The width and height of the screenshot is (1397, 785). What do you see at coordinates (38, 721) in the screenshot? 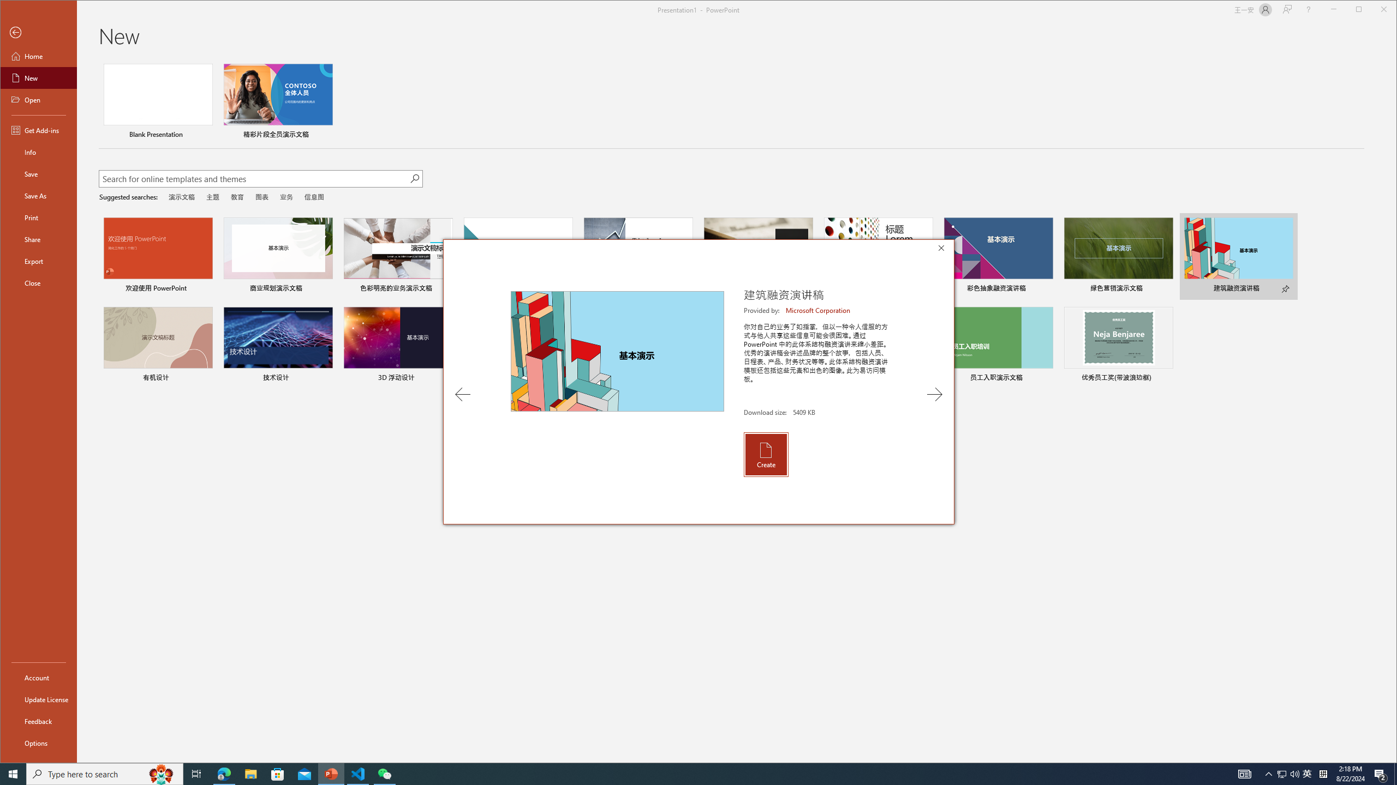
I see `Feedback` at bounding box center [38, 721].